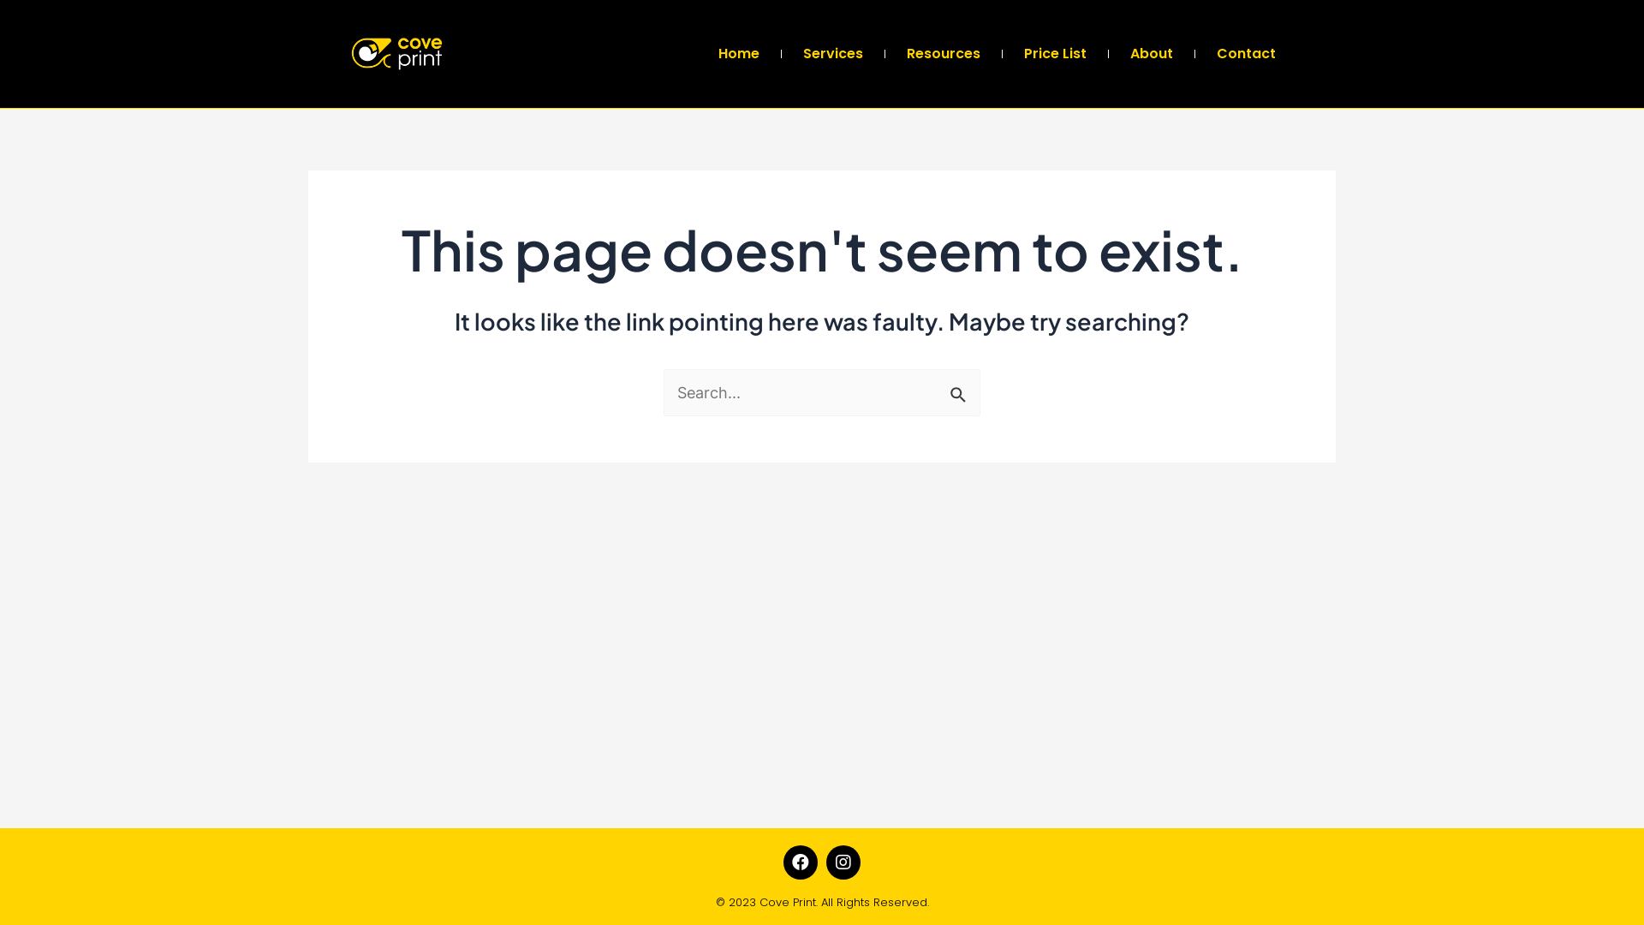 Image resolution: width=1644 pixels, height=925 pixels. What do you see at coordinates (1055, 54) in the screenshot?
I see `Price List` at bounding box center [1055, 54].